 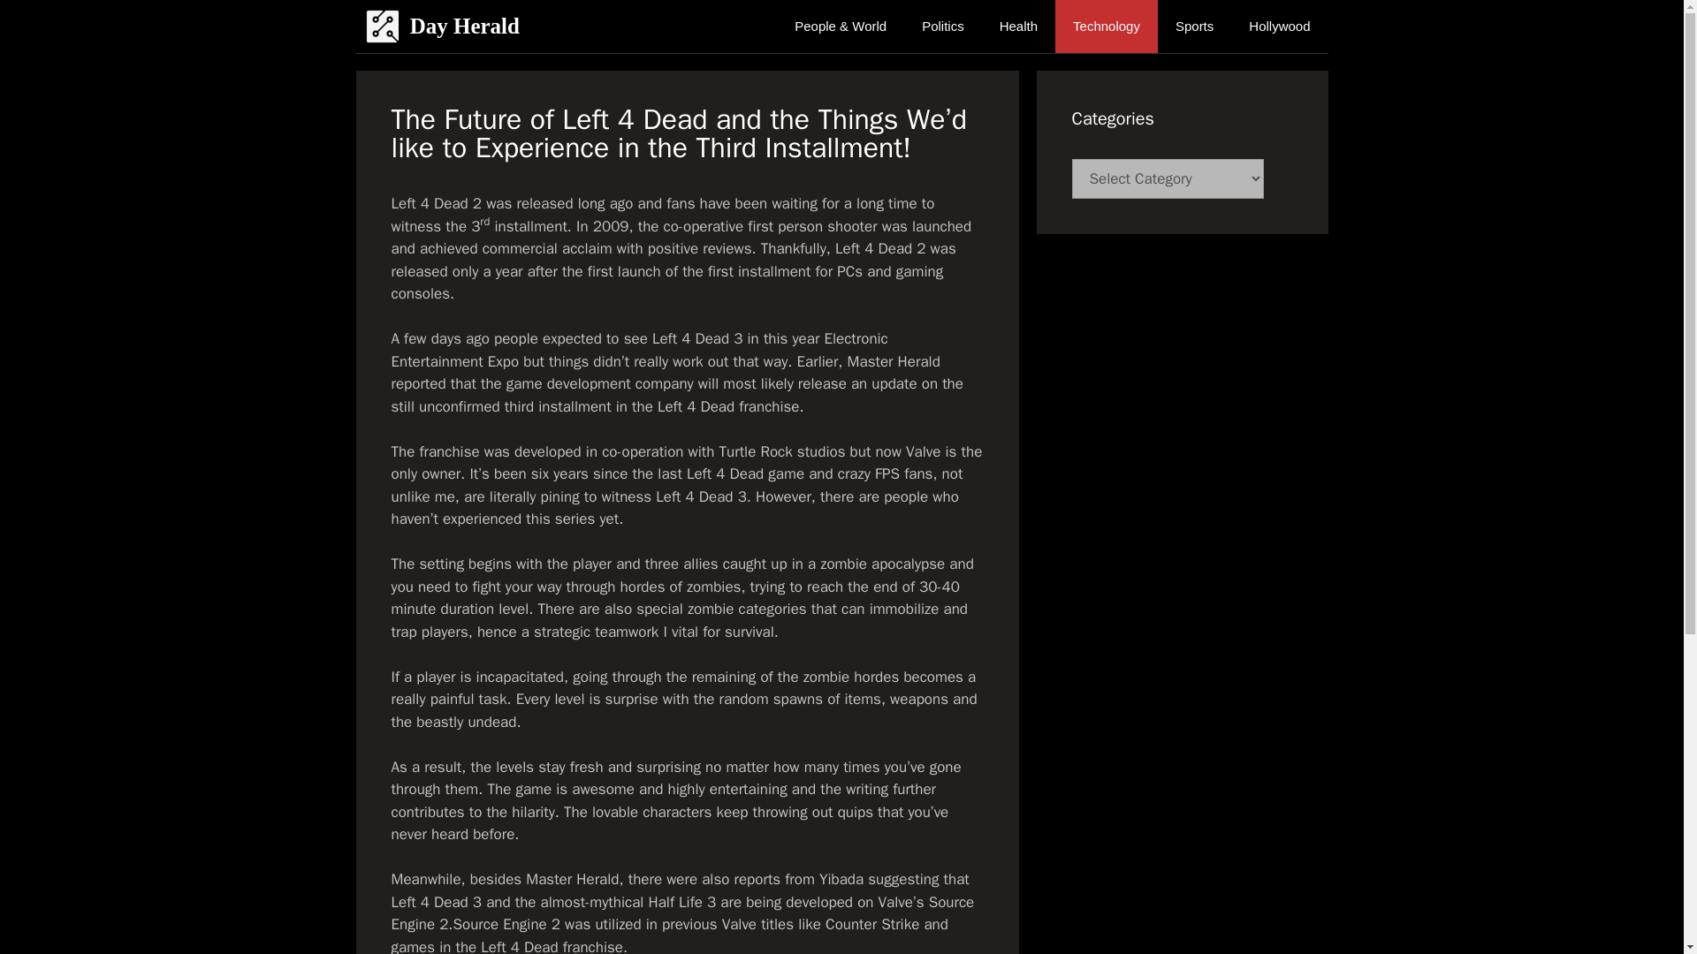 What do you see at coordinates (1018, 26) in the screenshot?
I see `Health` at bounding box center [1018, 26].